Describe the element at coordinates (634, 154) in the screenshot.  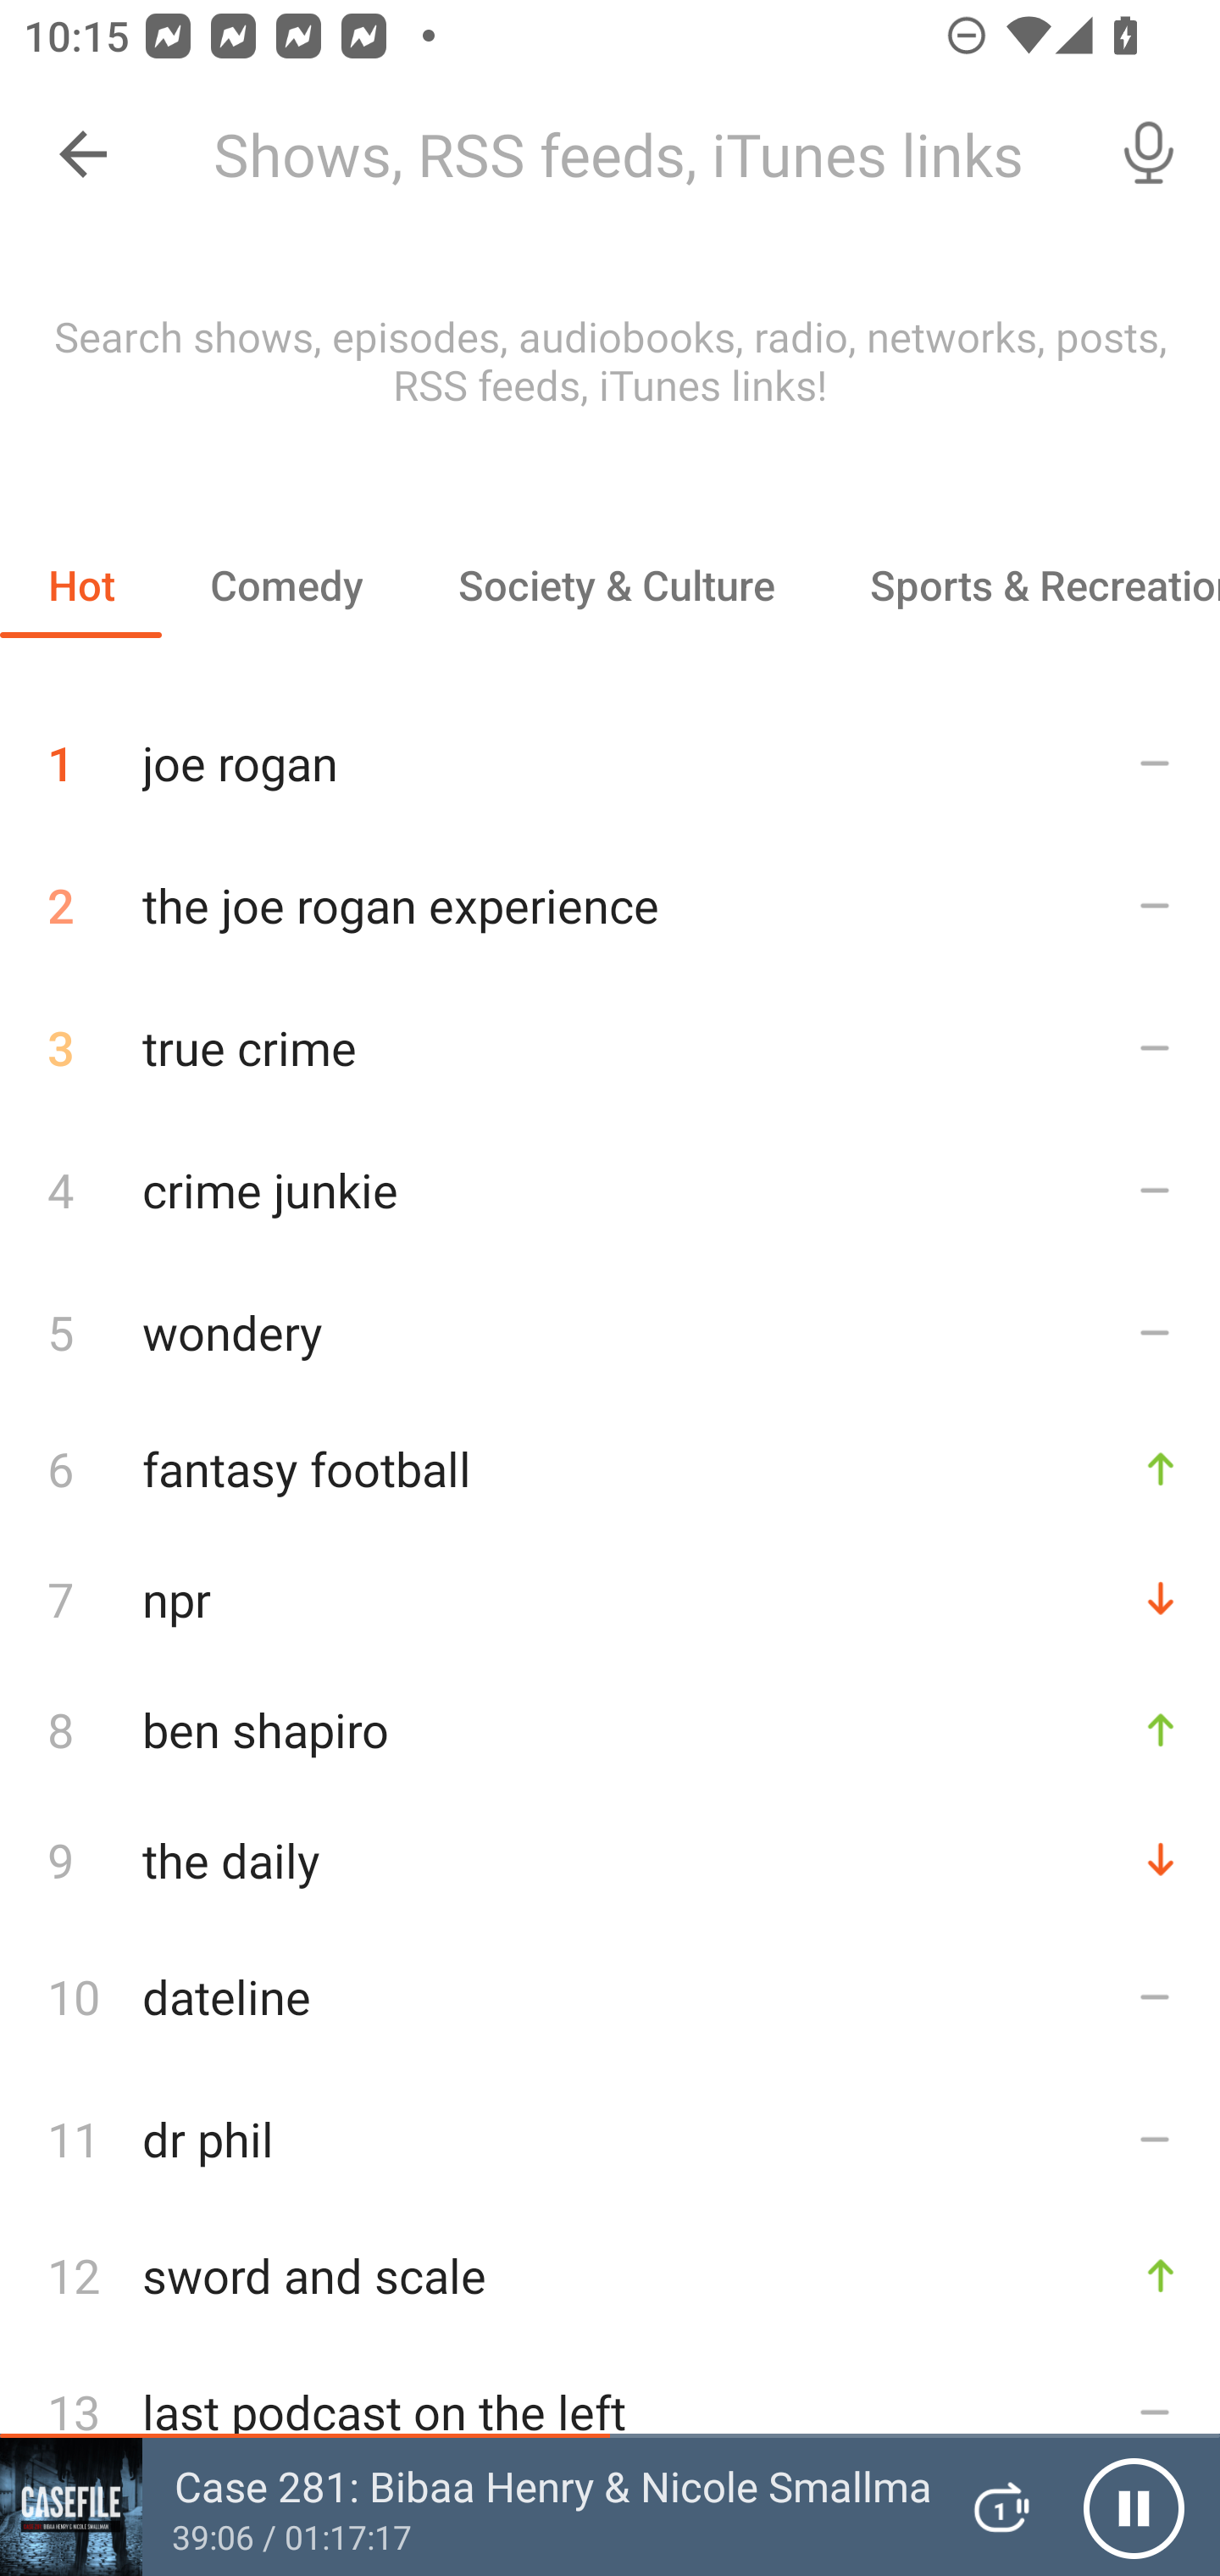
I see `Shows, RSS feeds, iTunes links` at that location.